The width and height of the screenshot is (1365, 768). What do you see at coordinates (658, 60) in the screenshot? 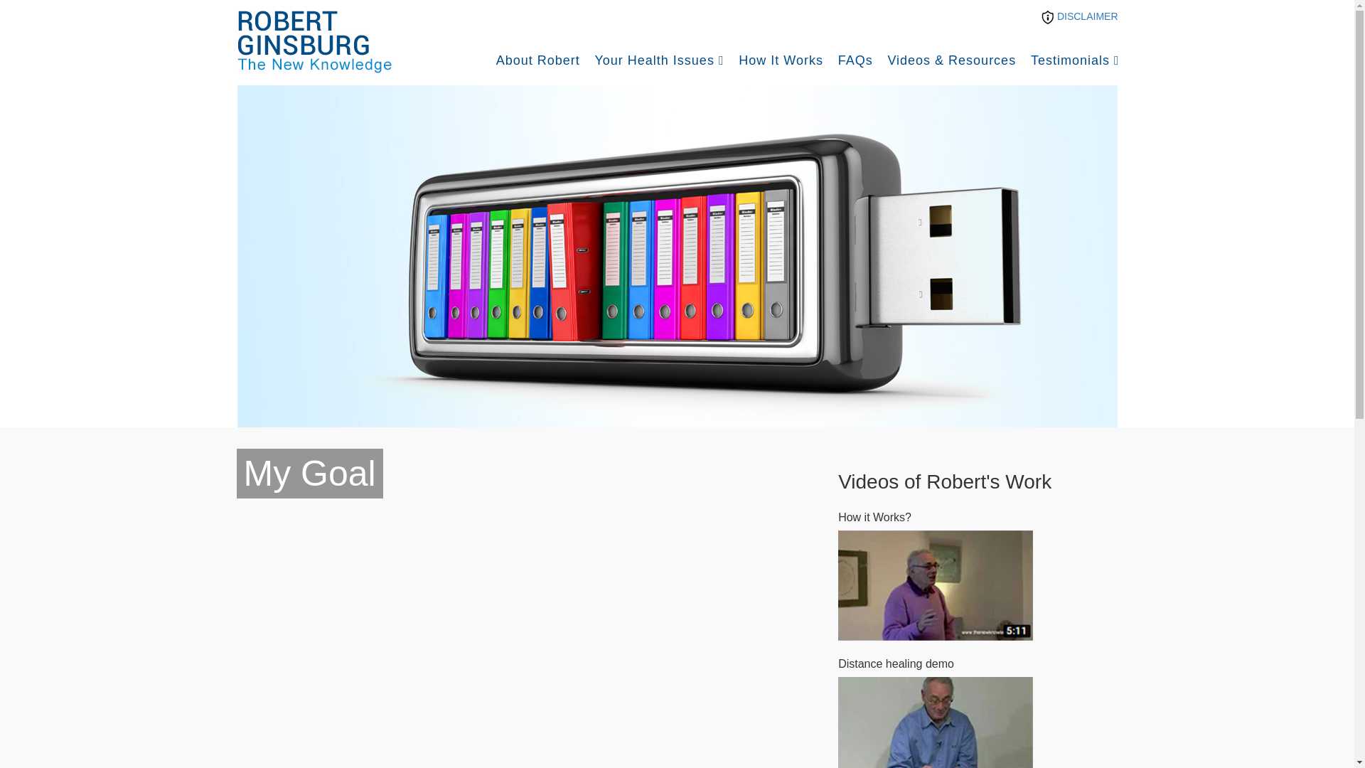
I see `Your Health Issues` at bounding box center [658, 60].